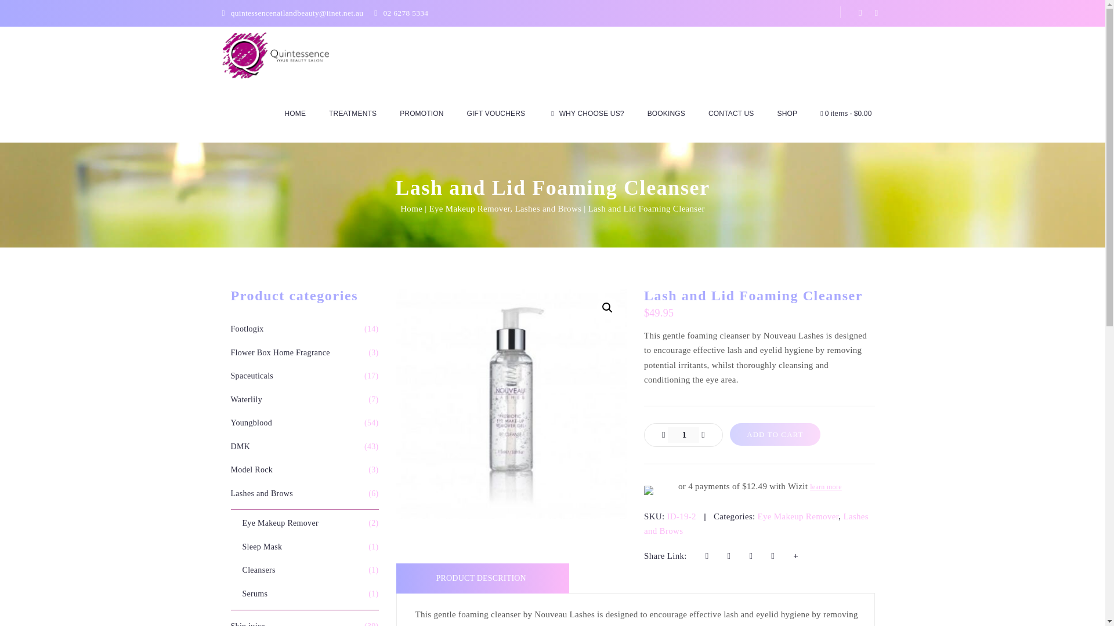 This screenshot has width=1114, height=626. Describe the element at coordinates (666, 114) in the screenshot. I see `BOOKINGS` at that location.